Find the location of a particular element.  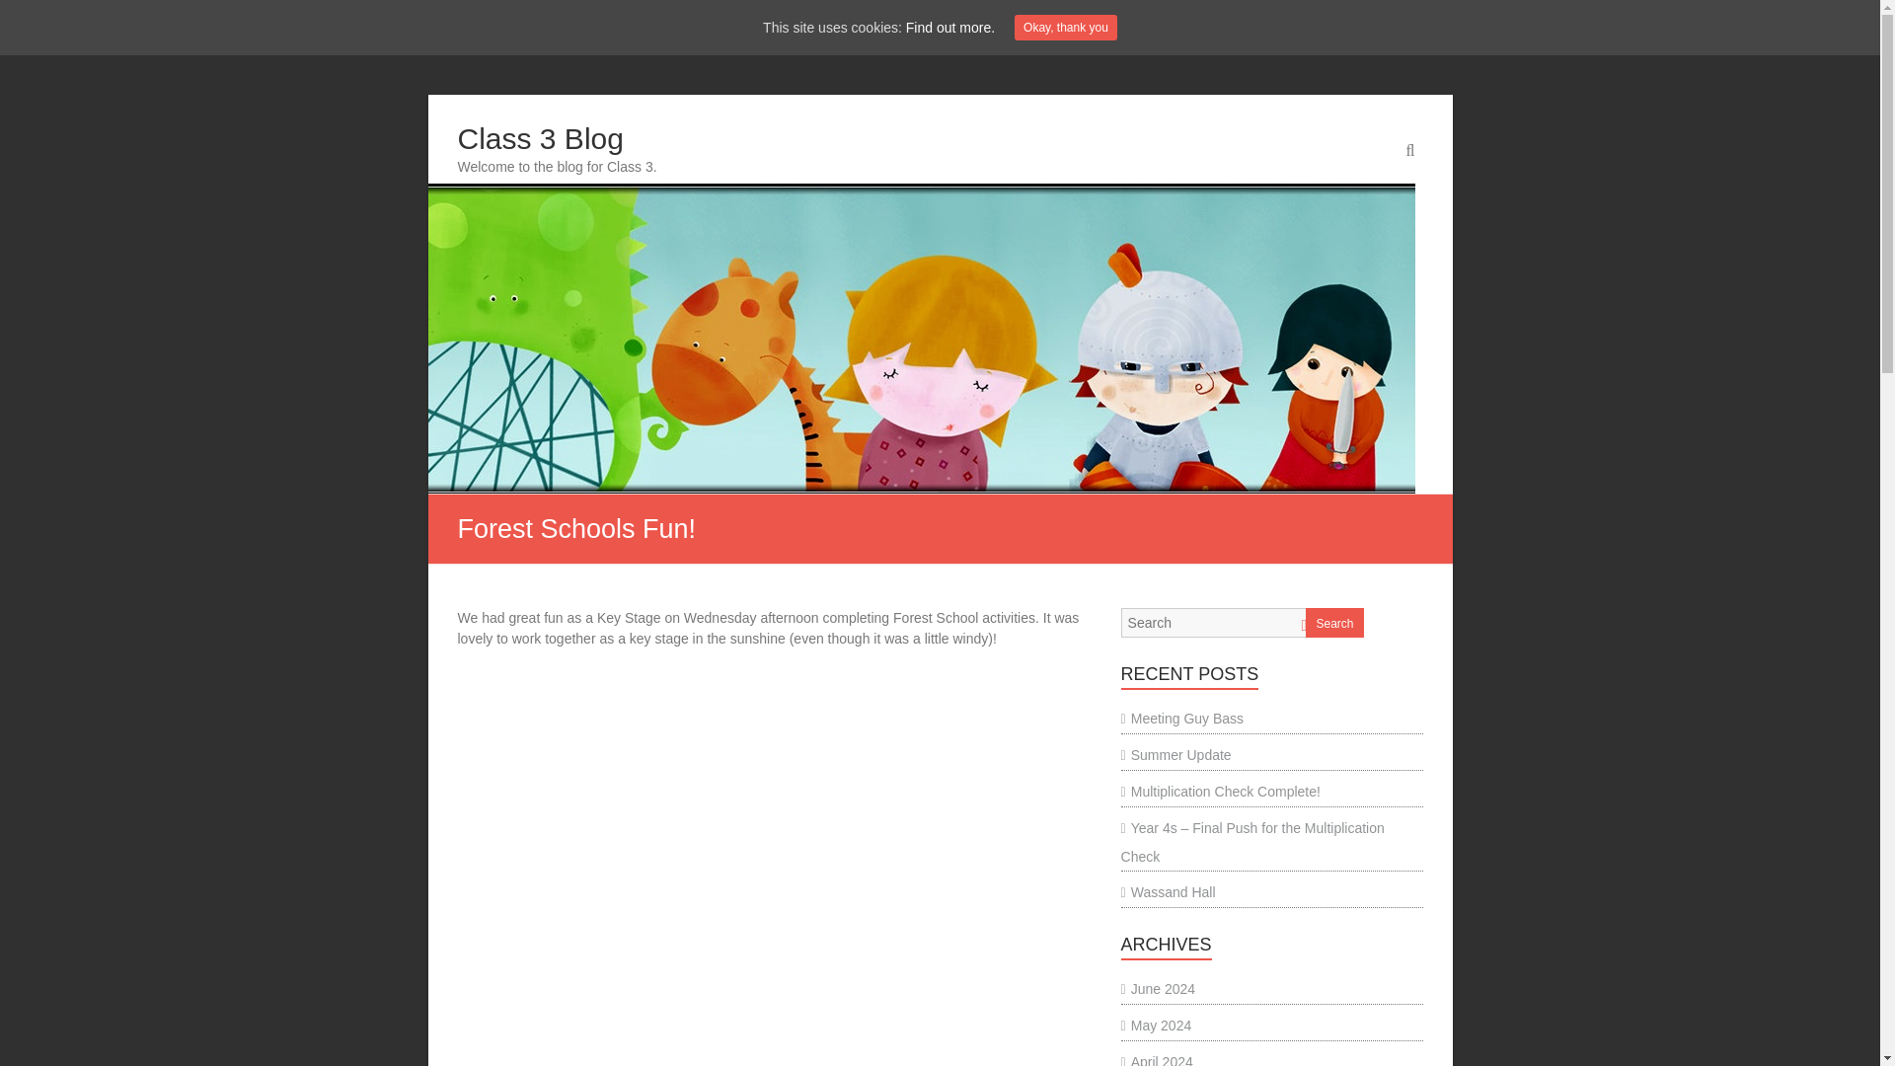

Class 3 Blog is located at coordinates (541, 138).